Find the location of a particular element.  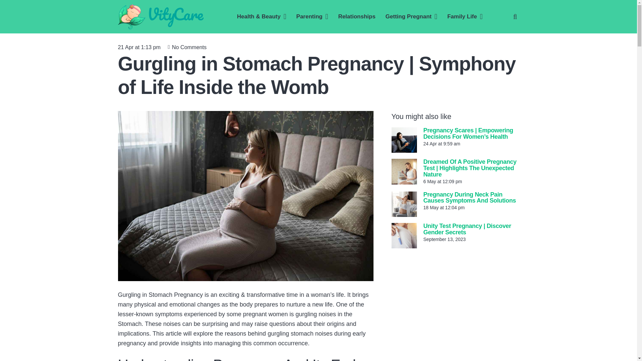

Pregnancy During Neck Pain Causes Symptoms And Solutions is located at coordinates (469, 198).